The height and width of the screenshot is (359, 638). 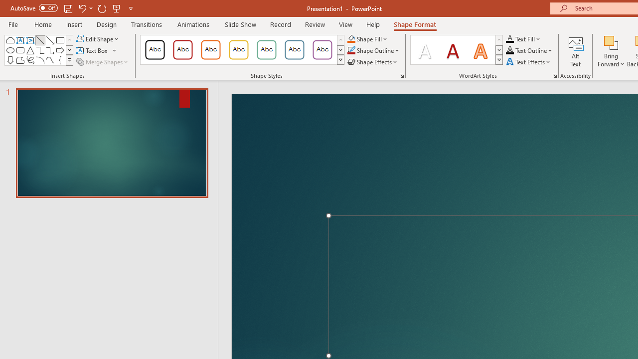 What do you see at coordinates (238, 50) in the screenshot?
I see `Colored Outline - Gold, Accent 3` at bounding box center [238, 50].